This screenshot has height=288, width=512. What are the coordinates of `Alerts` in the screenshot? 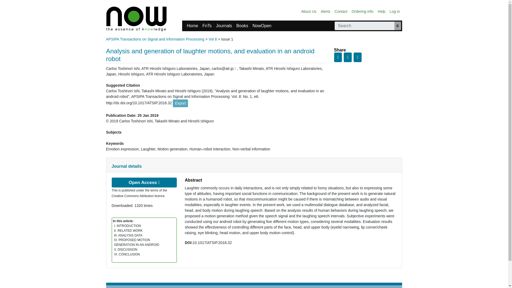 It's located at (325, 11).